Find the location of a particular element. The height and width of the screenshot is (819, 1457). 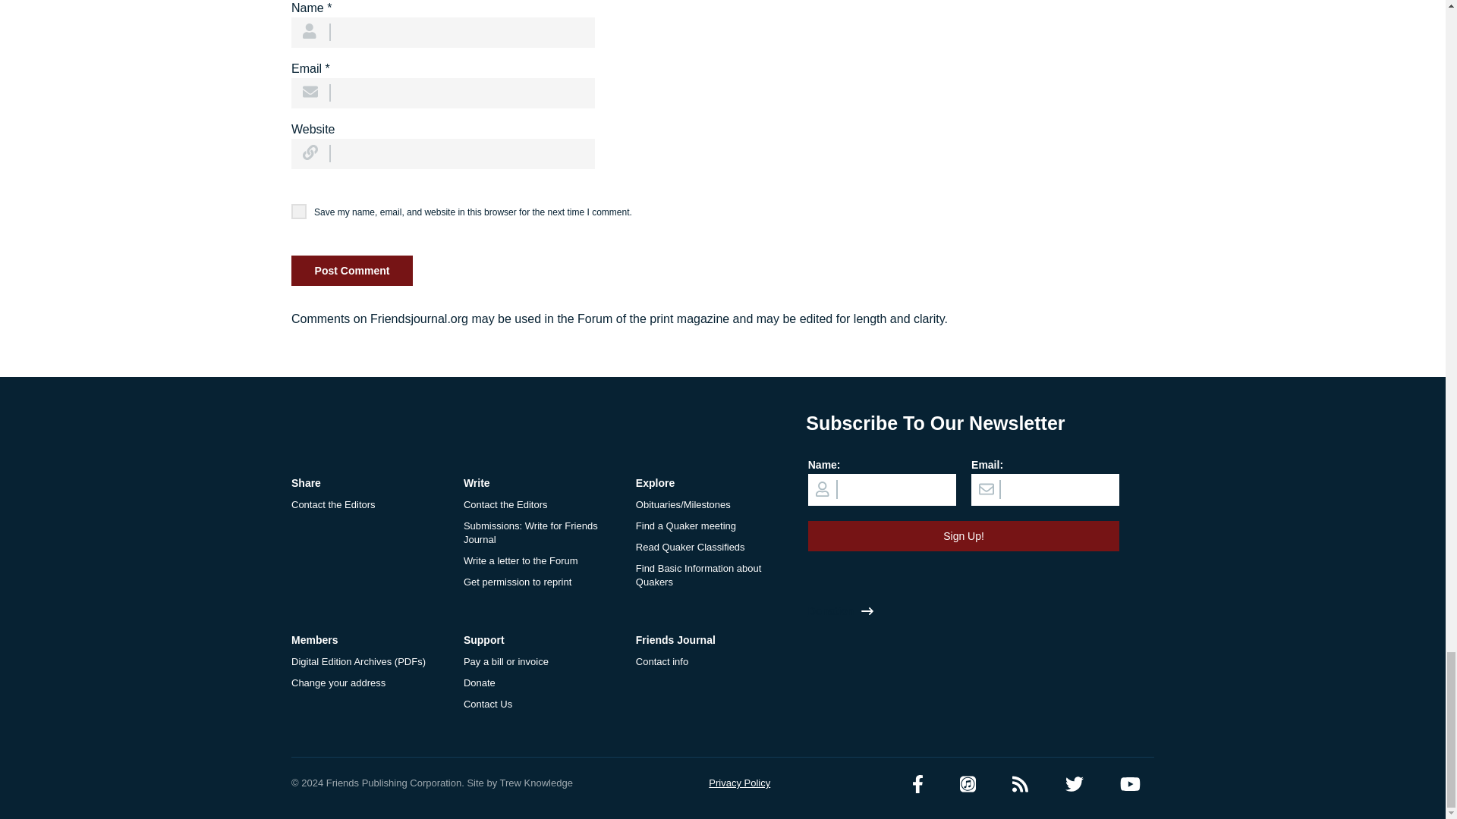

Sign Up! is located at coordinates (964, 535).